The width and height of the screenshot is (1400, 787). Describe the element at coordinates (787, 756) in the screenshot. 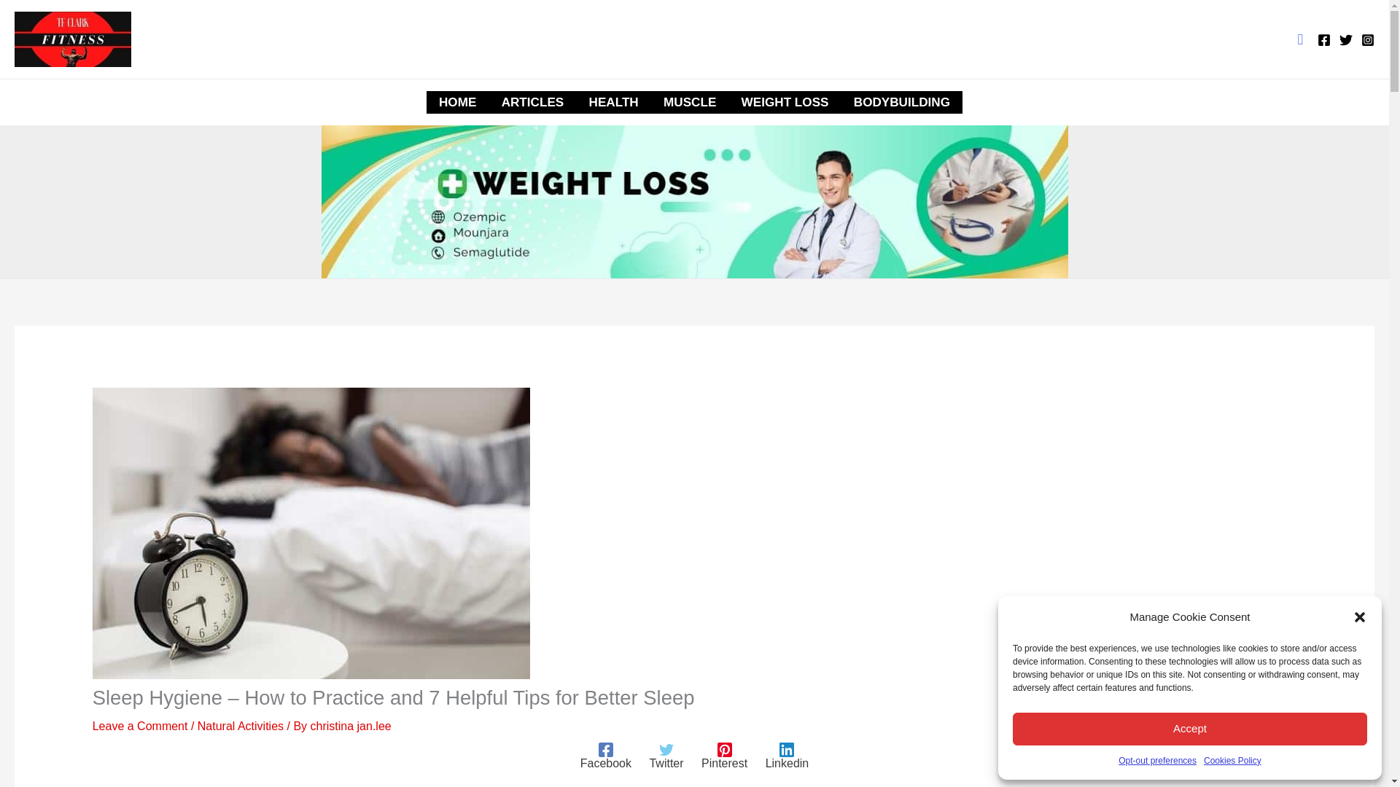

I see `Linkedin` at that location.